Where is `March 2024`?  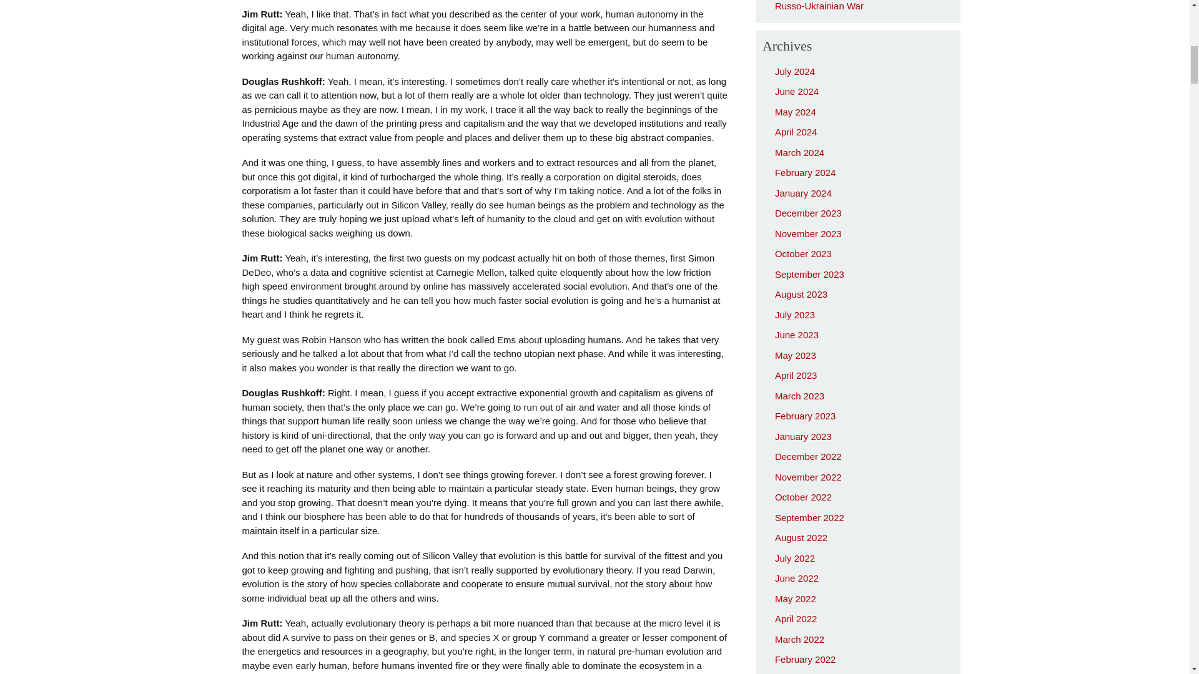 March 2024 is located at coordinates (799, 152).